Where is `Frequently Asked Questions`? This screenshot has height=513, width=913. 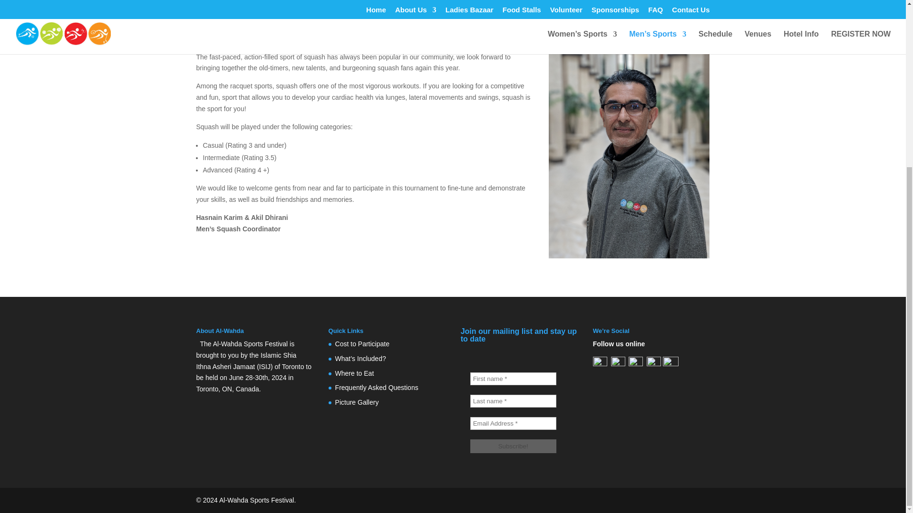
Frequently Asked Questions is located at coordinates (377, 388).